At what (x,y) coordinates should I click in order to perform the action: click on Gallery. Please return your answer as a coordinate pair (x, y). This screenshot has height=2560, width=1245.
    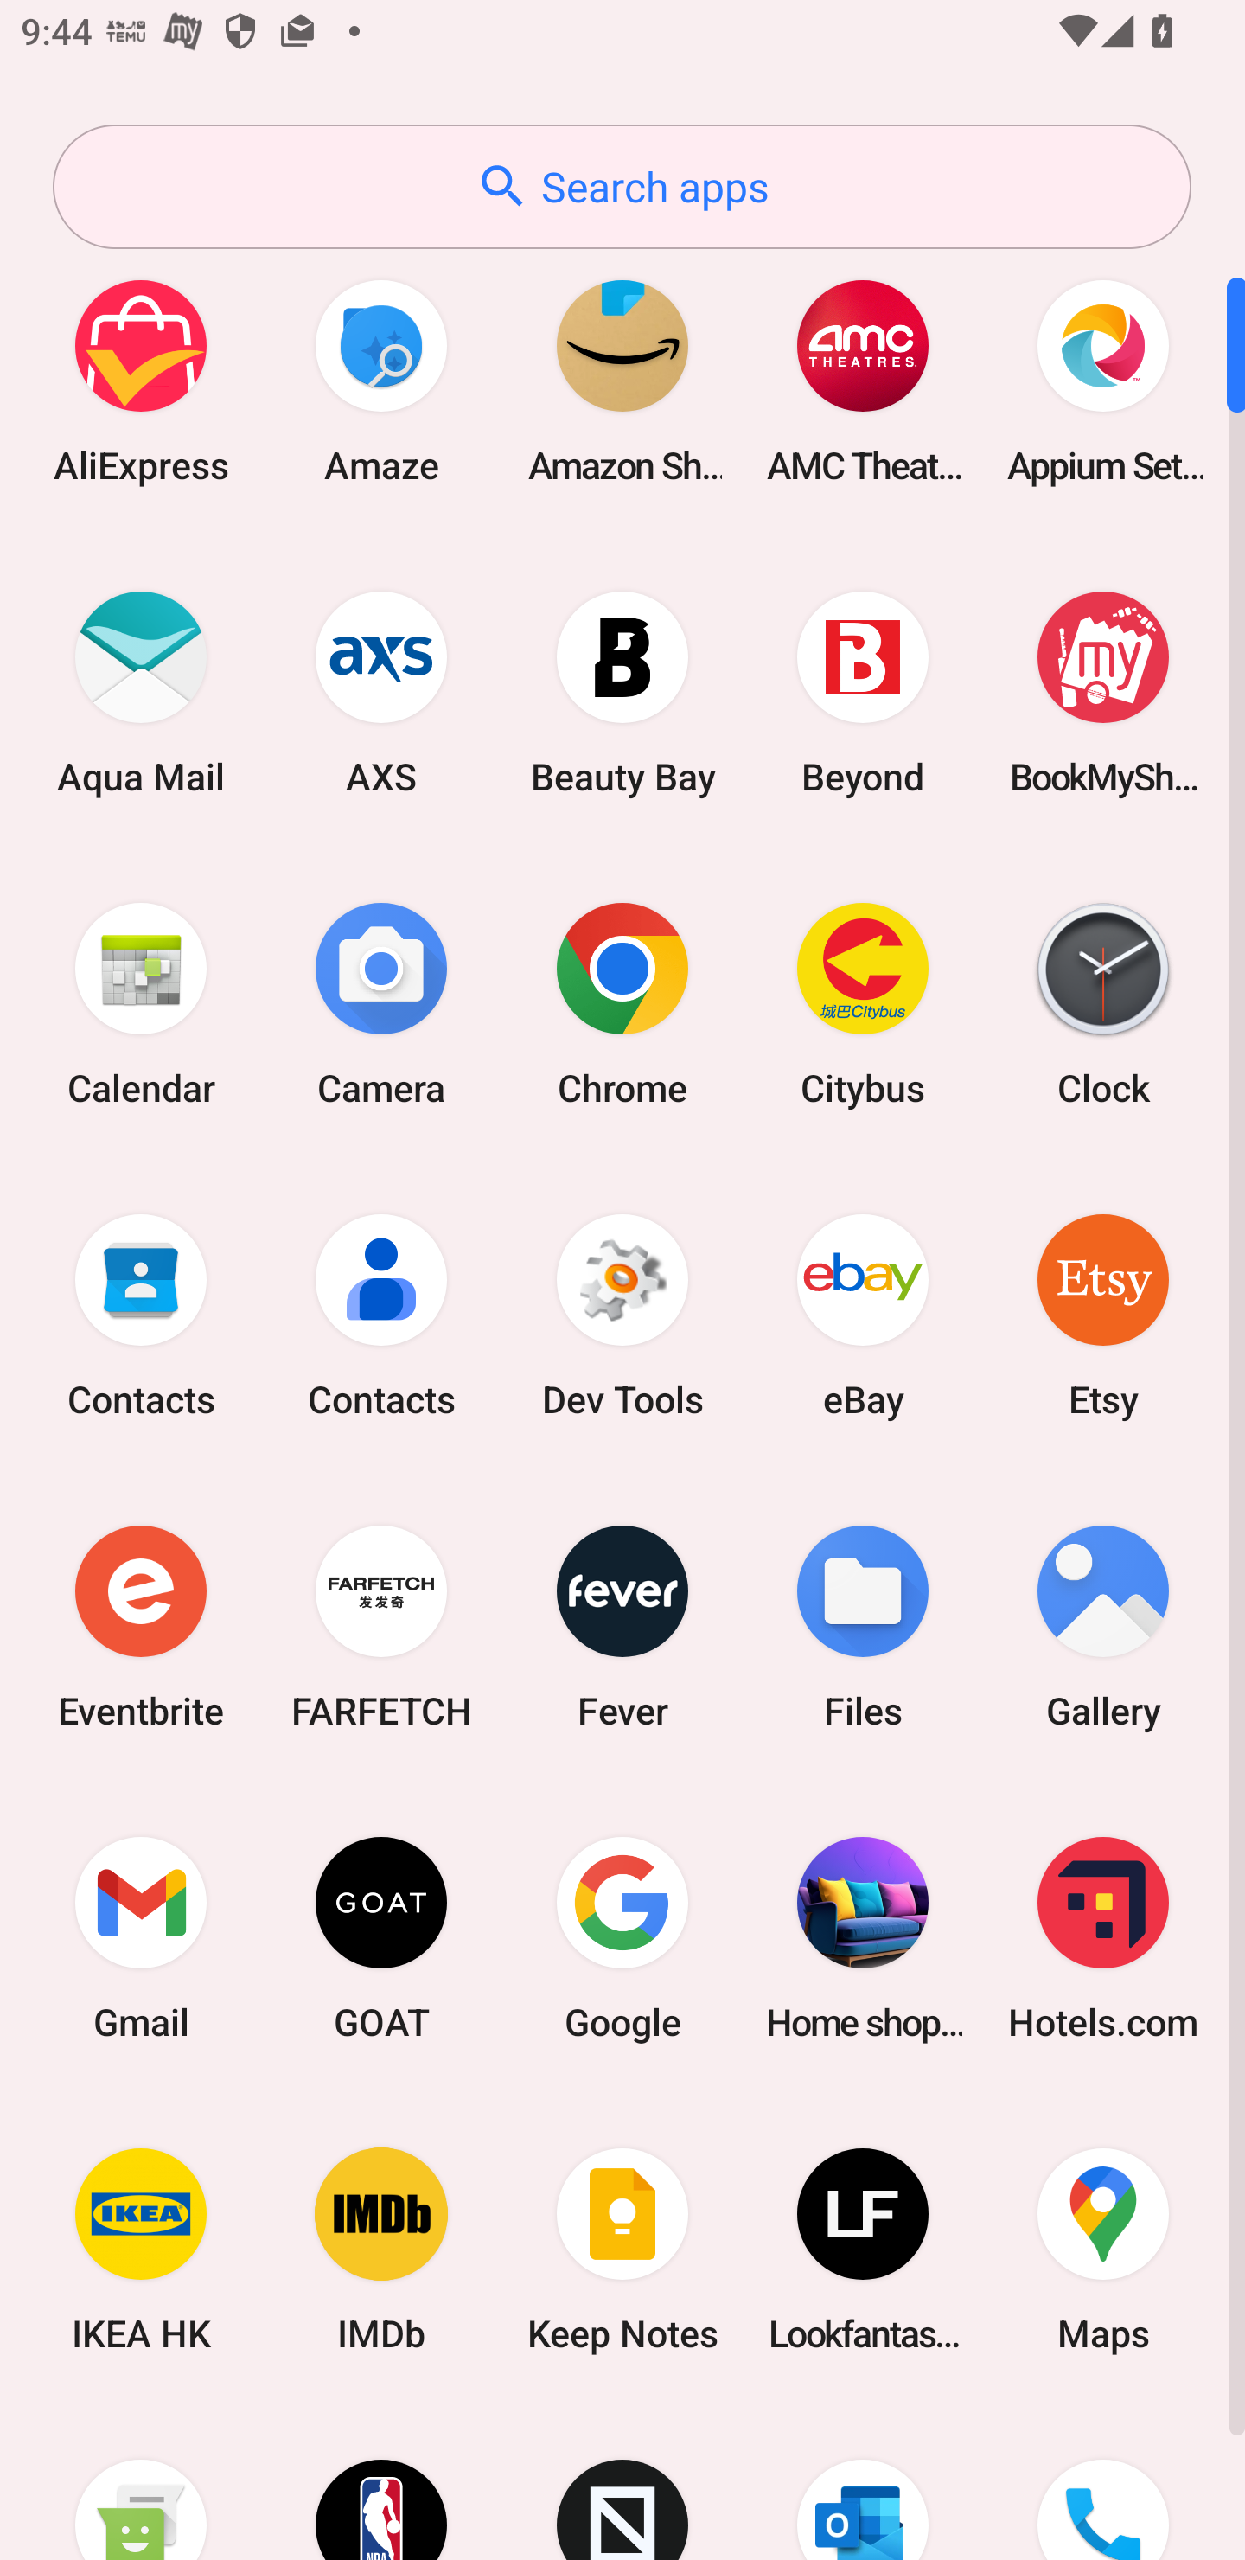
    Looking at the image, I should click on (1103, 1626).